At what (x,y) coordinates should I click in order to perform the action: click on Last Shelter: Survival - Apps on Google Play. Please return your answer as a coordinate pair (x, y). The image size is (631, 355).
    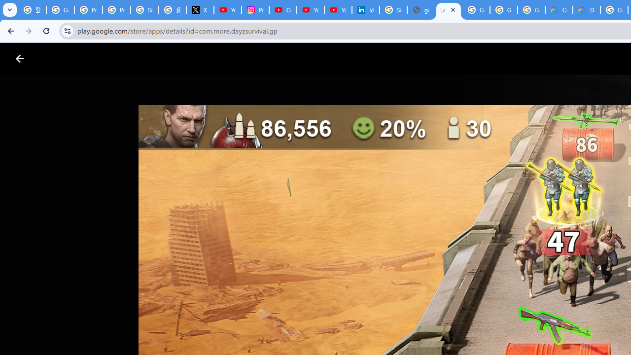
    Looking at the image, I should click on (449, 10).